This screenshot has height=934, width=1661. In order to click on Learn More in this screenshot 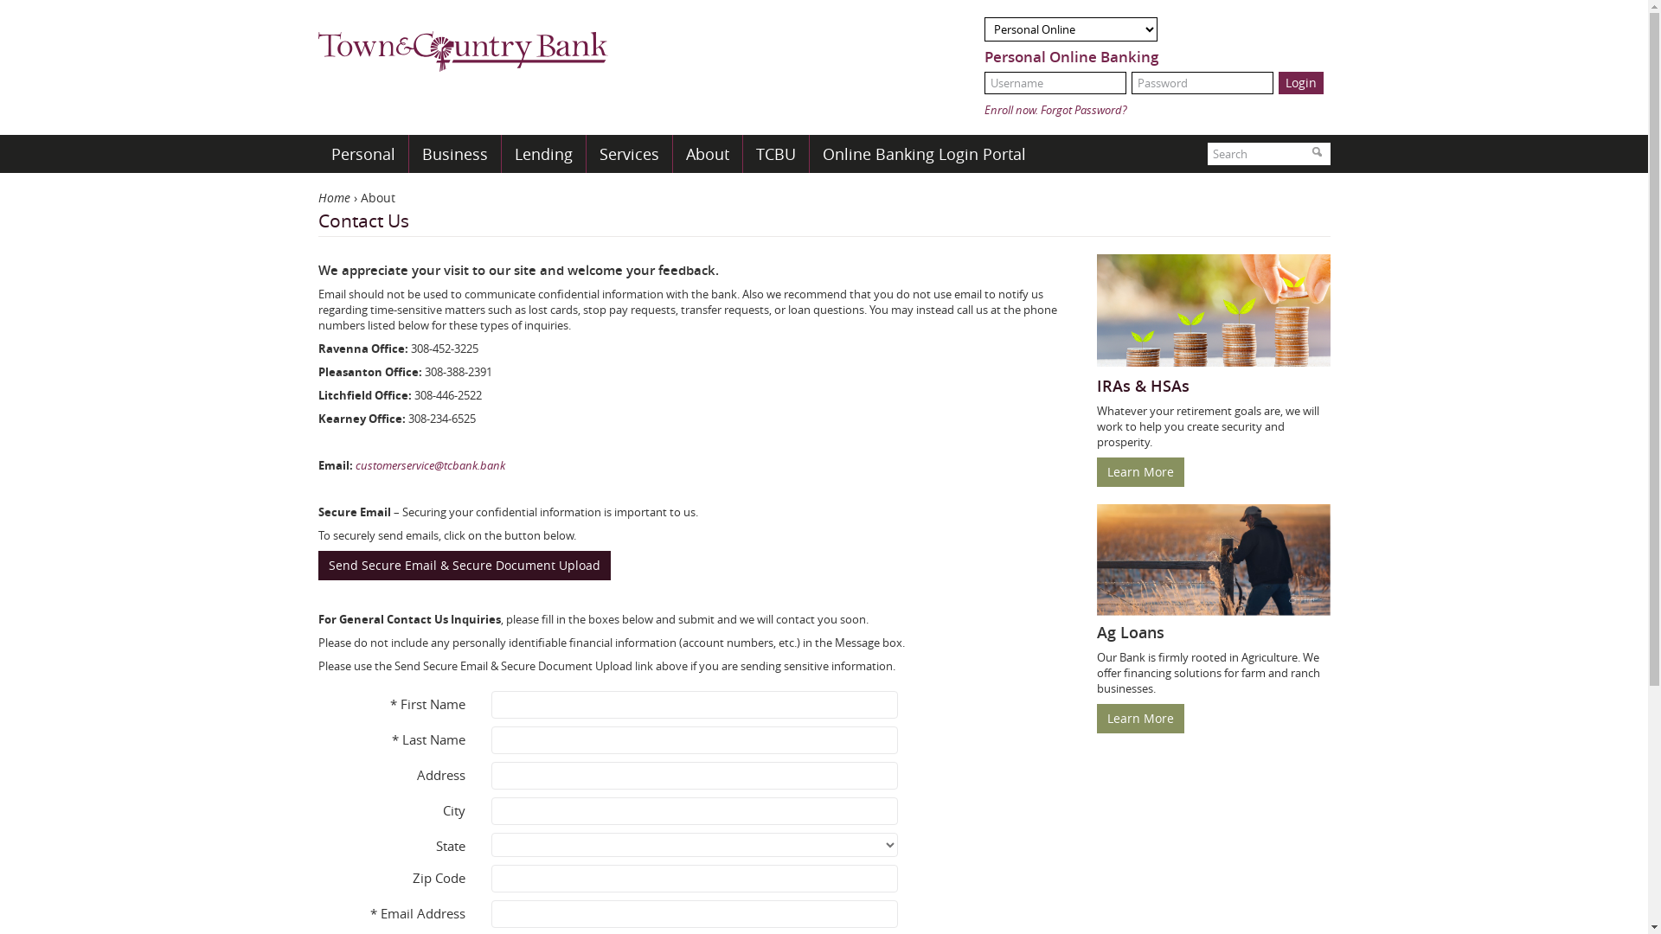, I will do `click(1140, 719)`.